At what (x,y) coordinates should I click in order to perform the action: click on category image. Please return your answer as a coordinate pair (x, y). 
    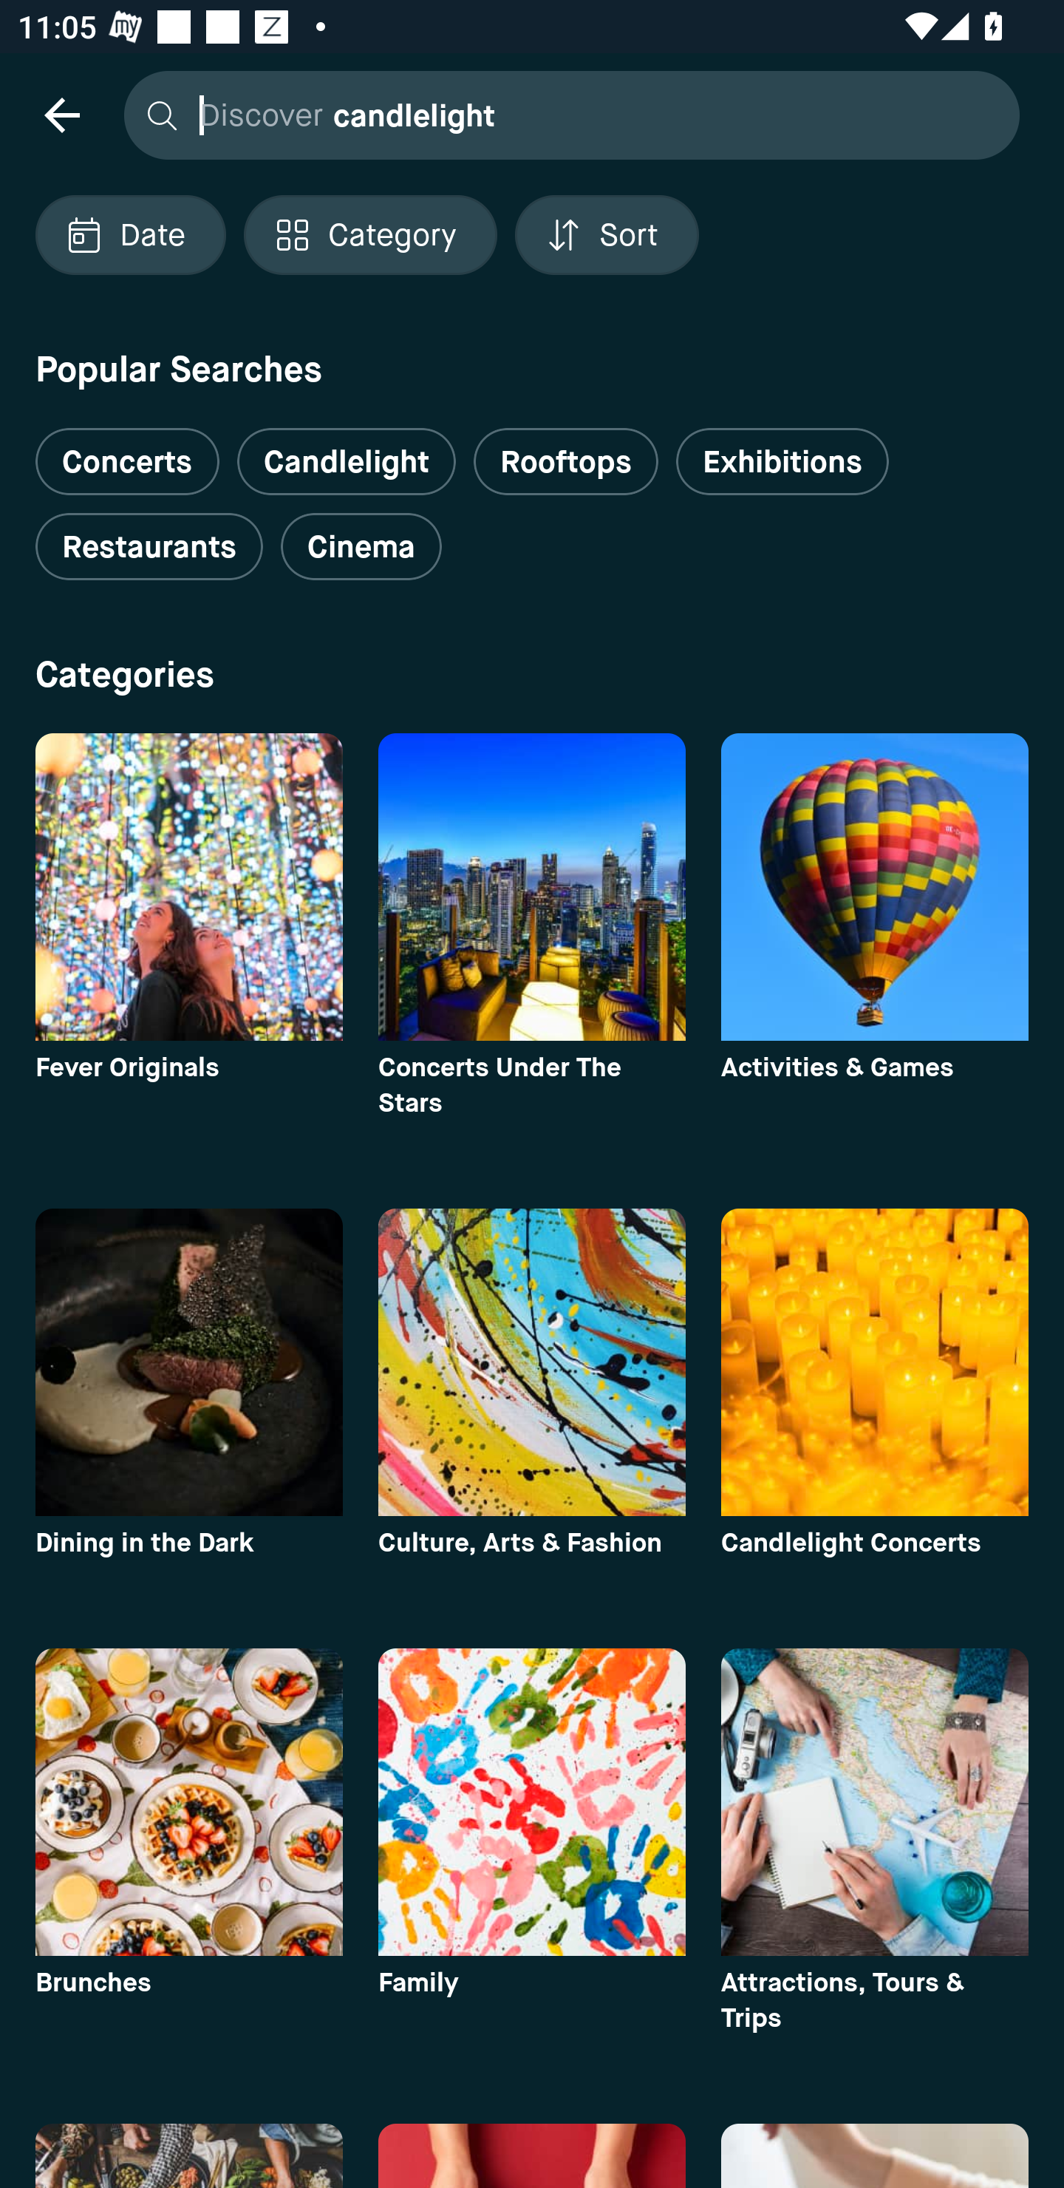
    Looking at the image, I should click on (532, 1362).